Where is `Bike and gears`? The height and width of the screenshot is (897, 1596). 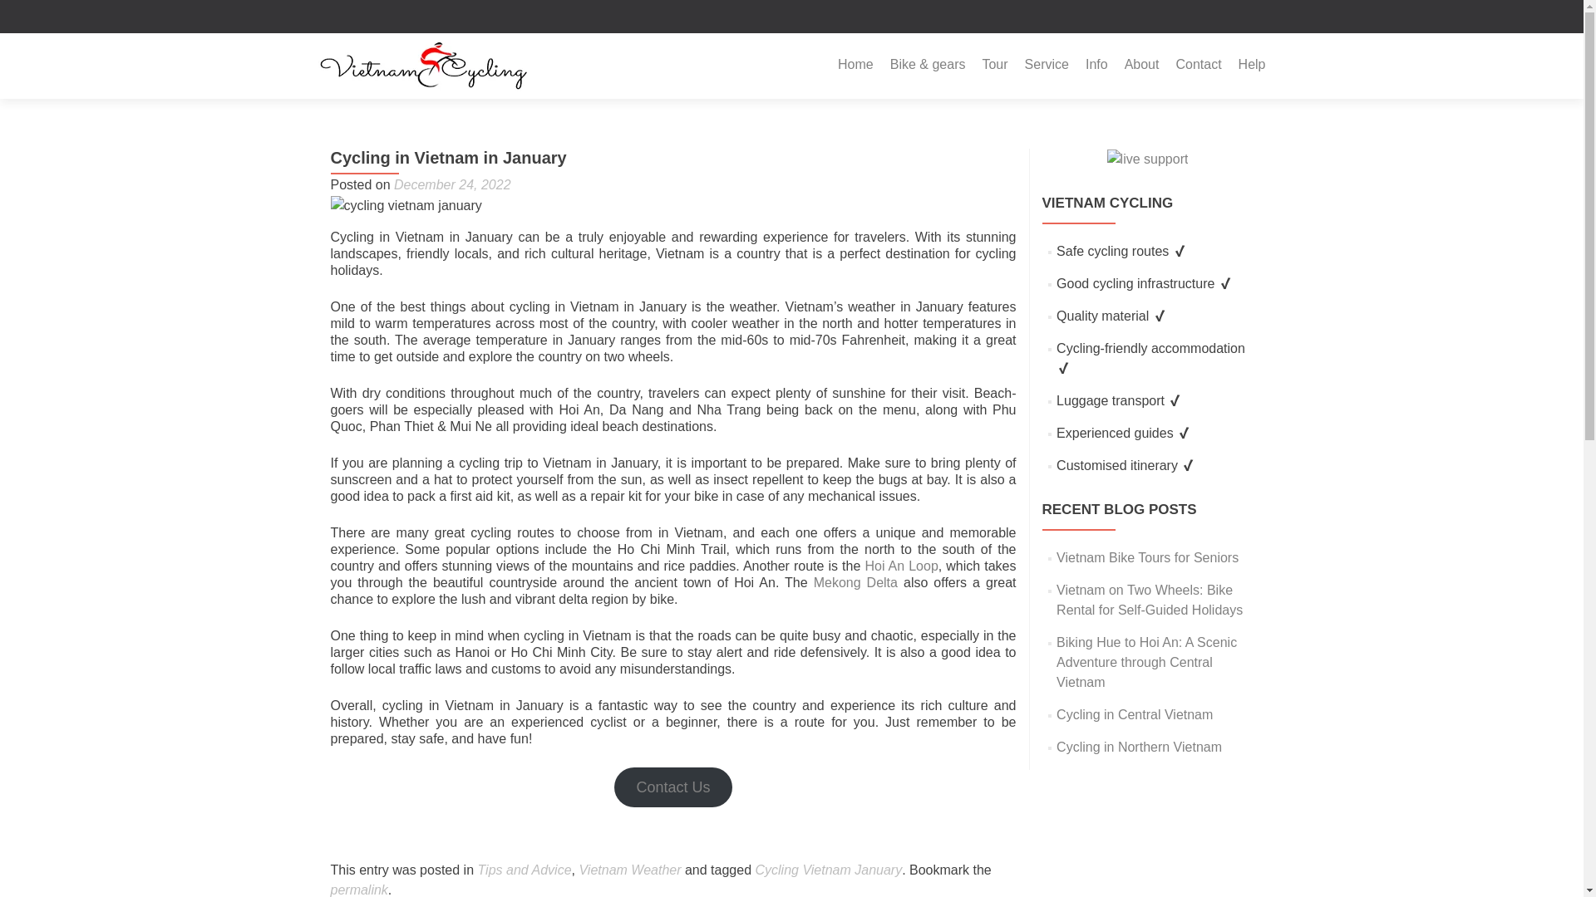 Bike and gears is located at coordinates (928, 65).